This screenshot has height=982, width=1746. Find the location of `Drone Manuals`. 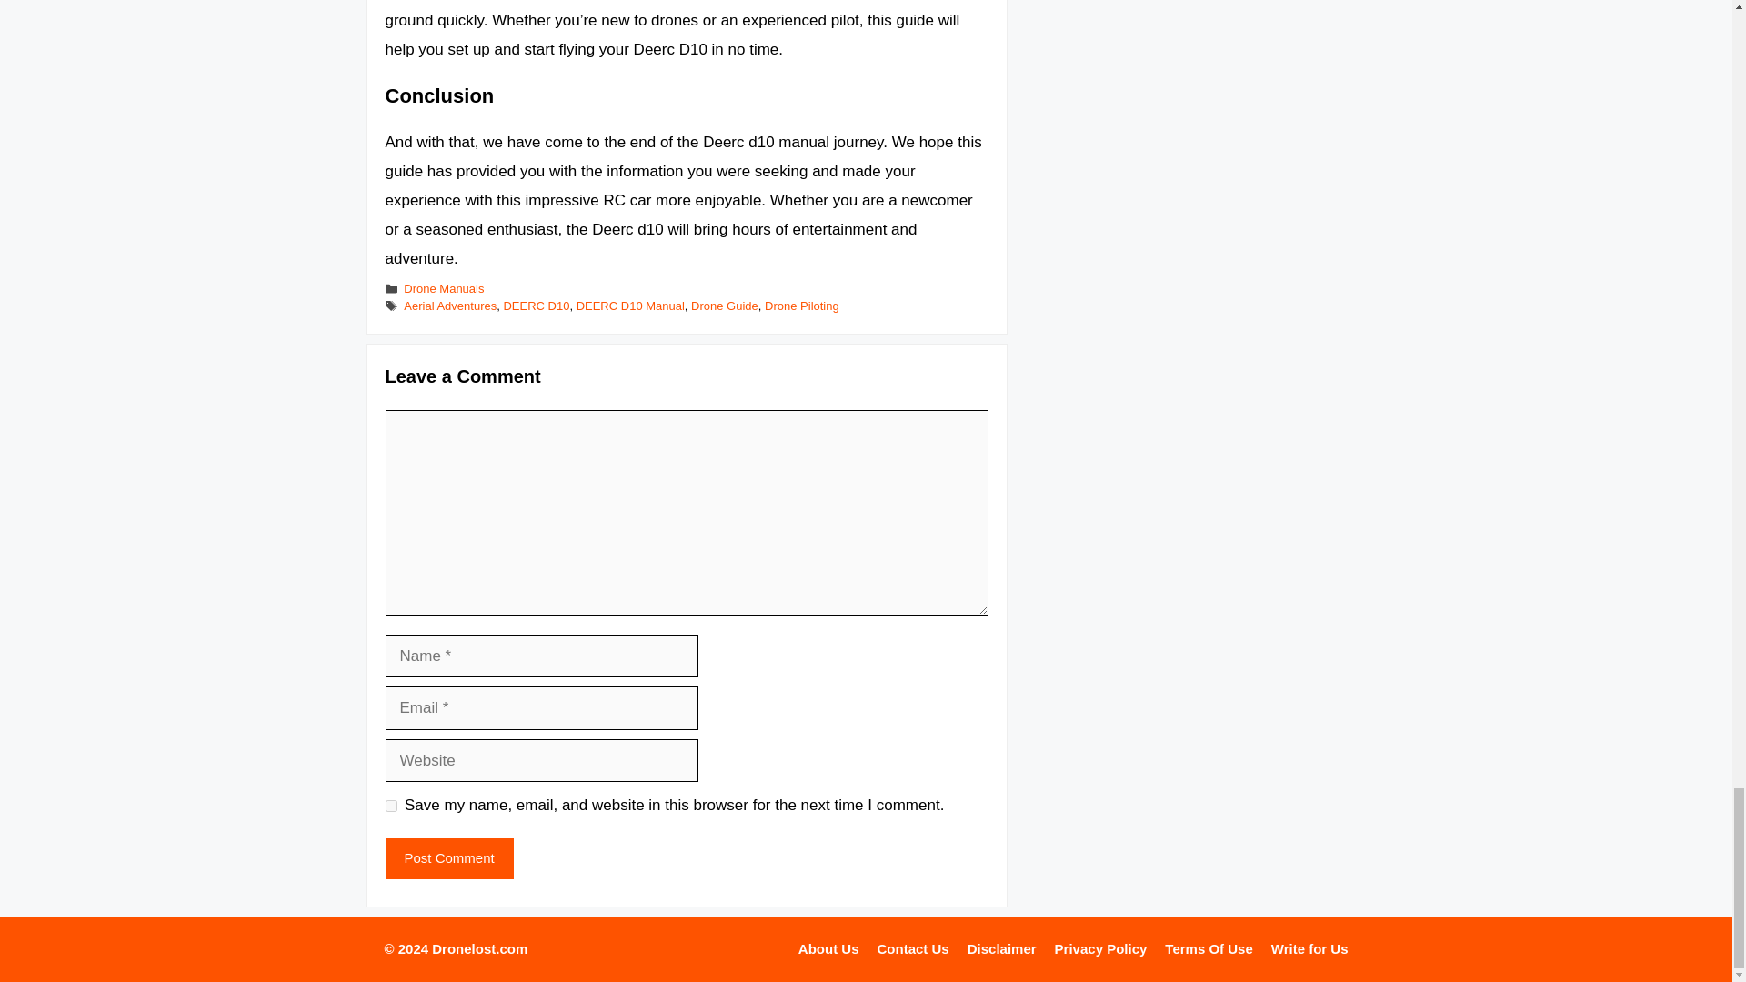

Drone Manuals is located at coordinates (443, 288).